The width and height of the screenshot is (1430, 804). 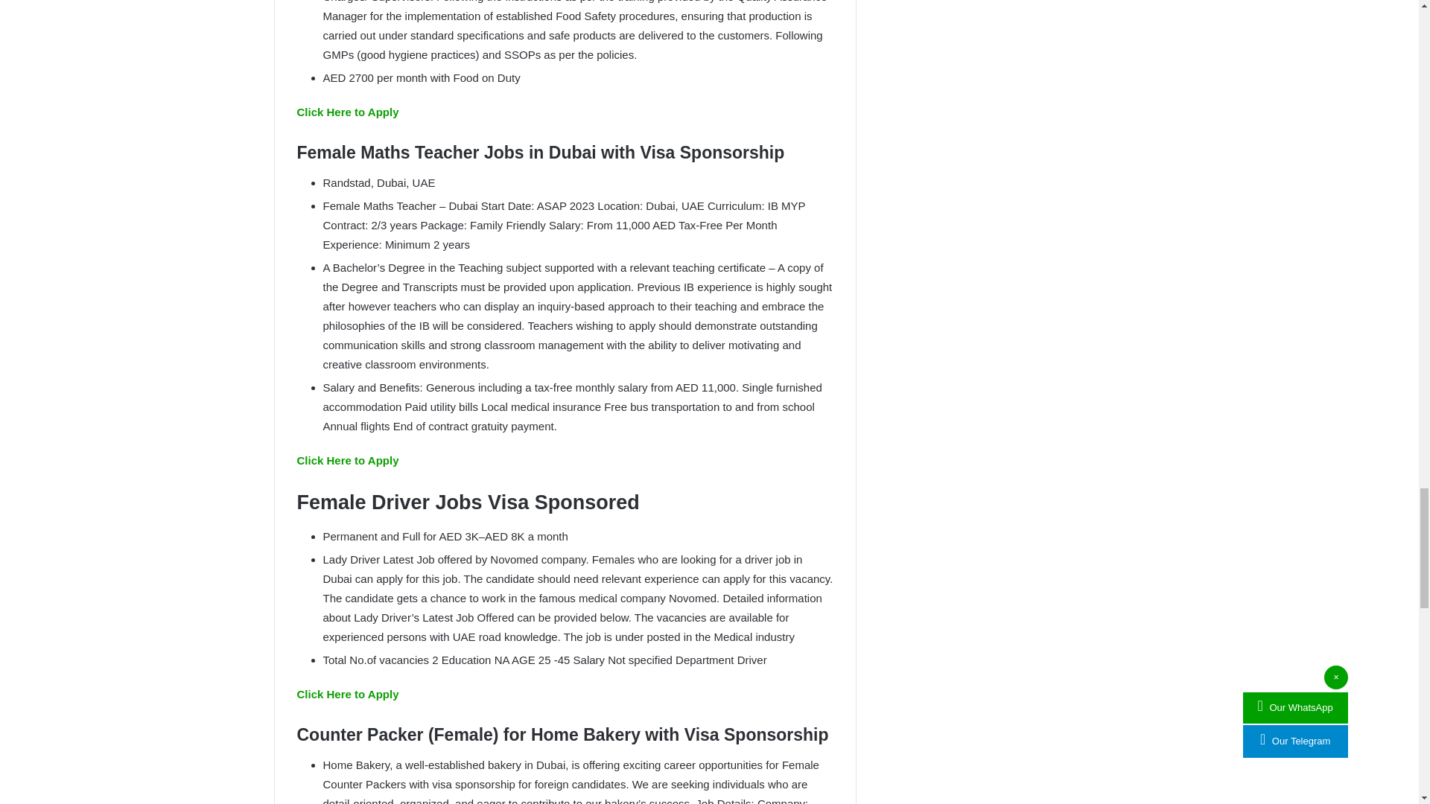 What do you see at coordinates (347, 460) in the screenshot?
I see `Click Here to Apply` at bounding box center [347, 460].